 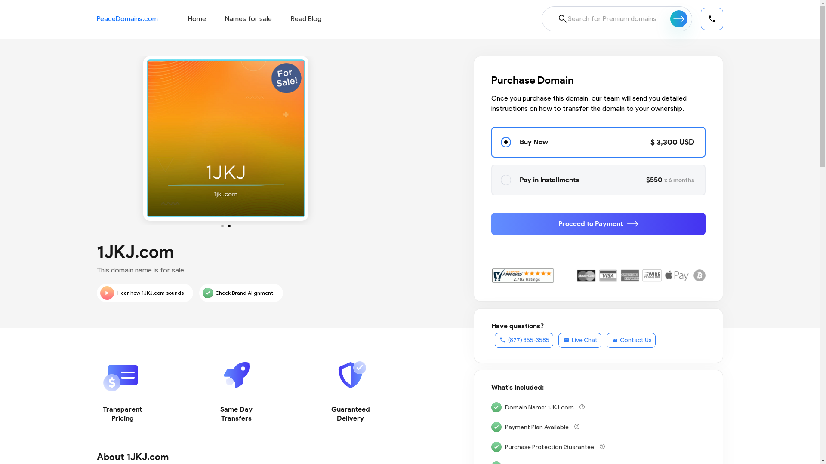 I want to click on Read Blog, so click(x=306, y=19).